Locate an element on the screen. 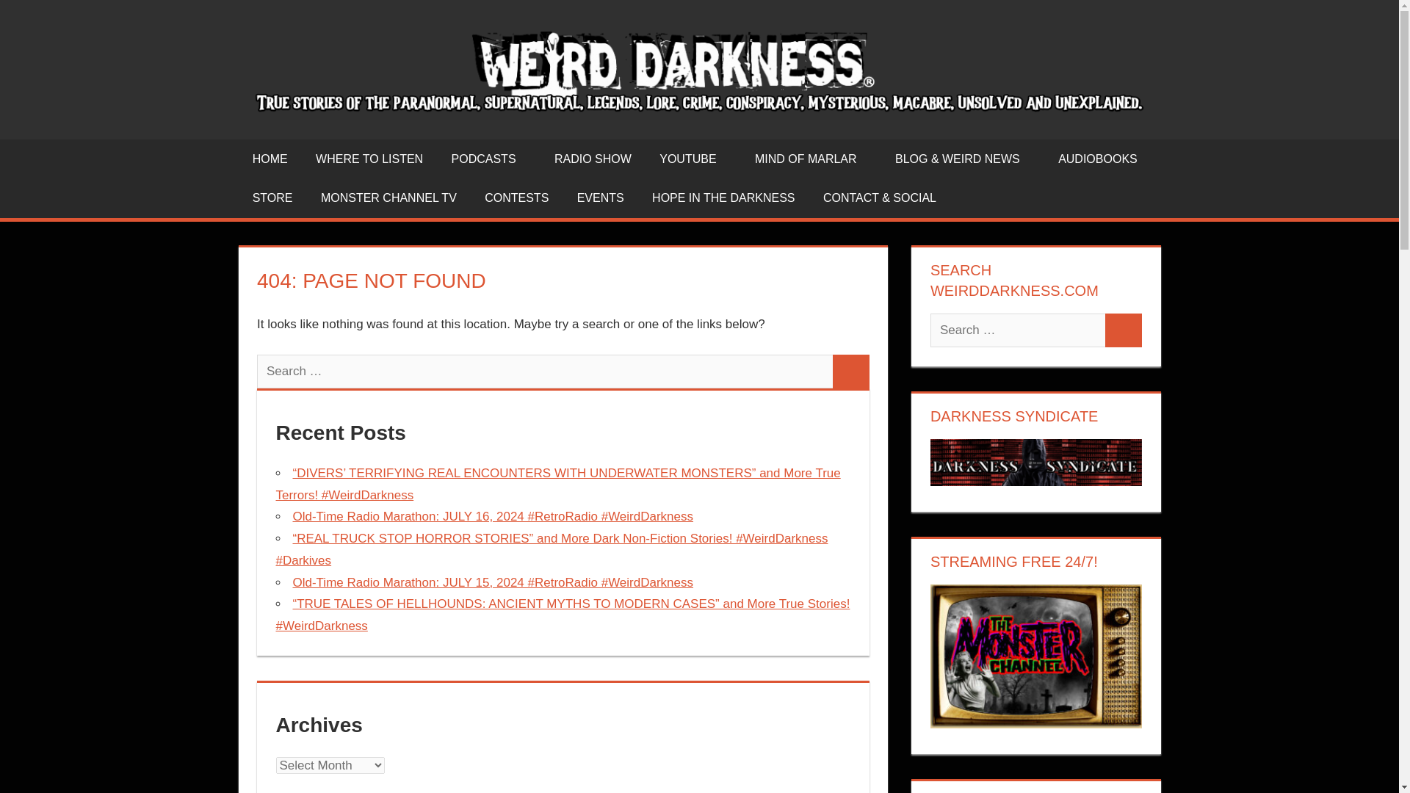  WHERE TO LISTEN is located at coordinates (369, 159).